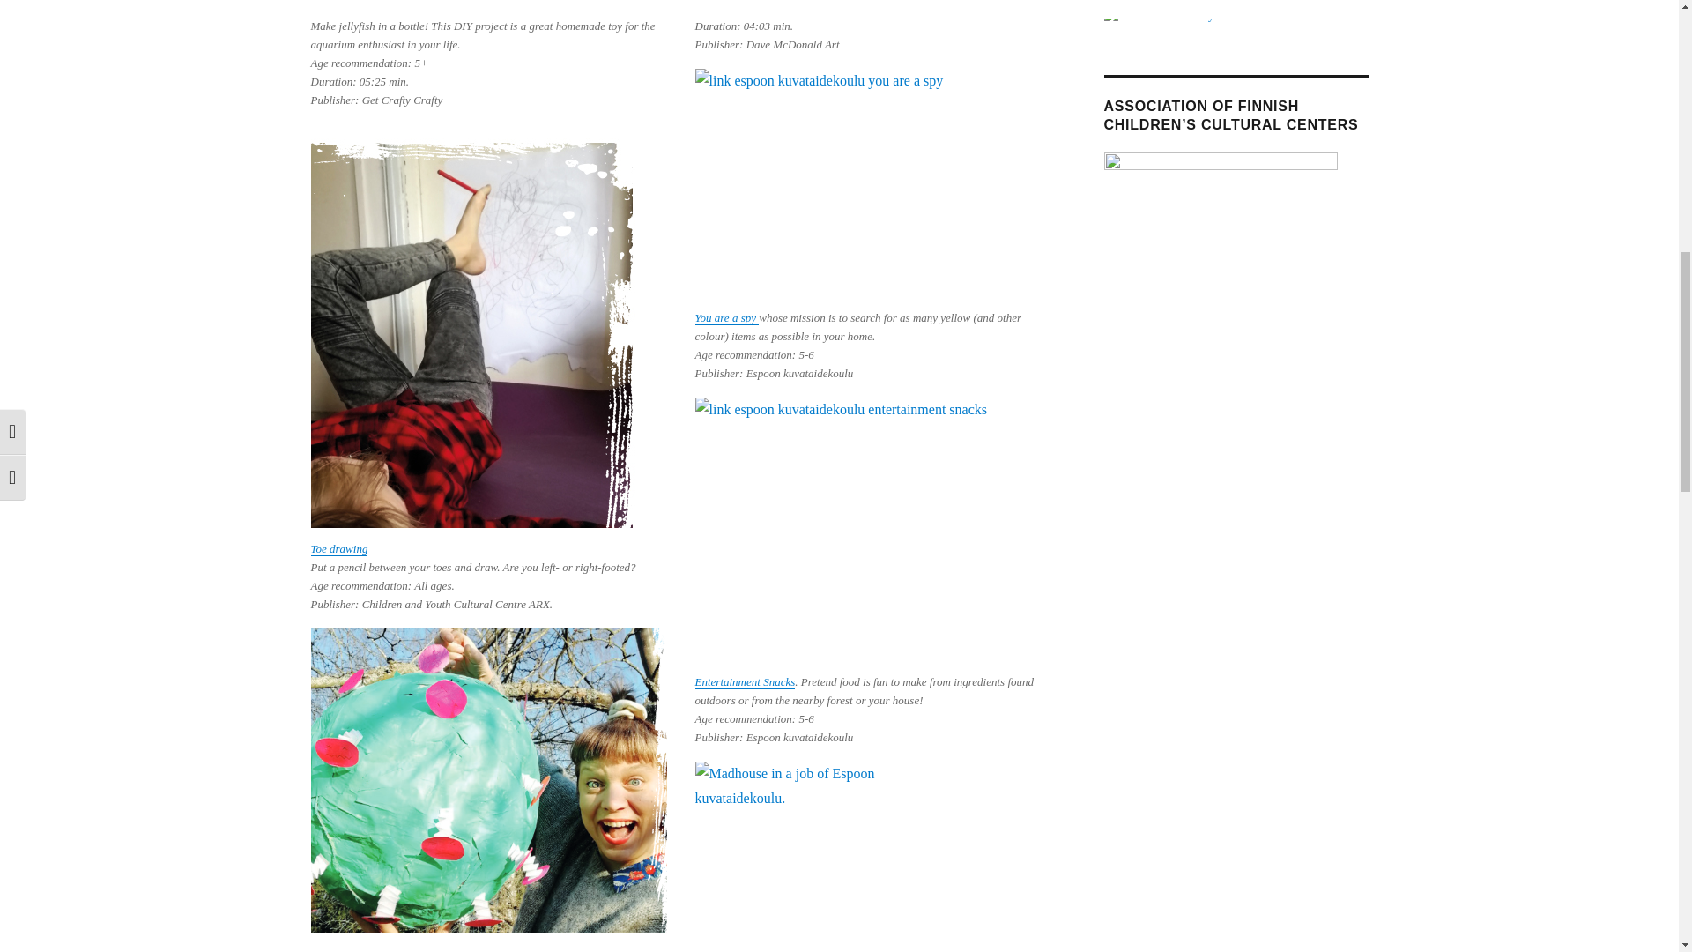 The image size is (1692, 952). Describe the element at coordinates (338, 548) in the screenshot. I see `Toe drawing` at that location.